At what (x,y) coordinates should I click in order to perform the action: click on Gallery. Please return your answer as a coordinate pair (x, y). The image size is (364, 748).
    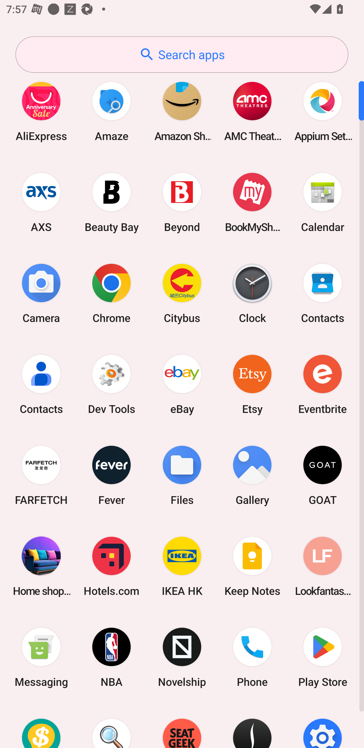
    Looking at the image, I should click on (252, 475).